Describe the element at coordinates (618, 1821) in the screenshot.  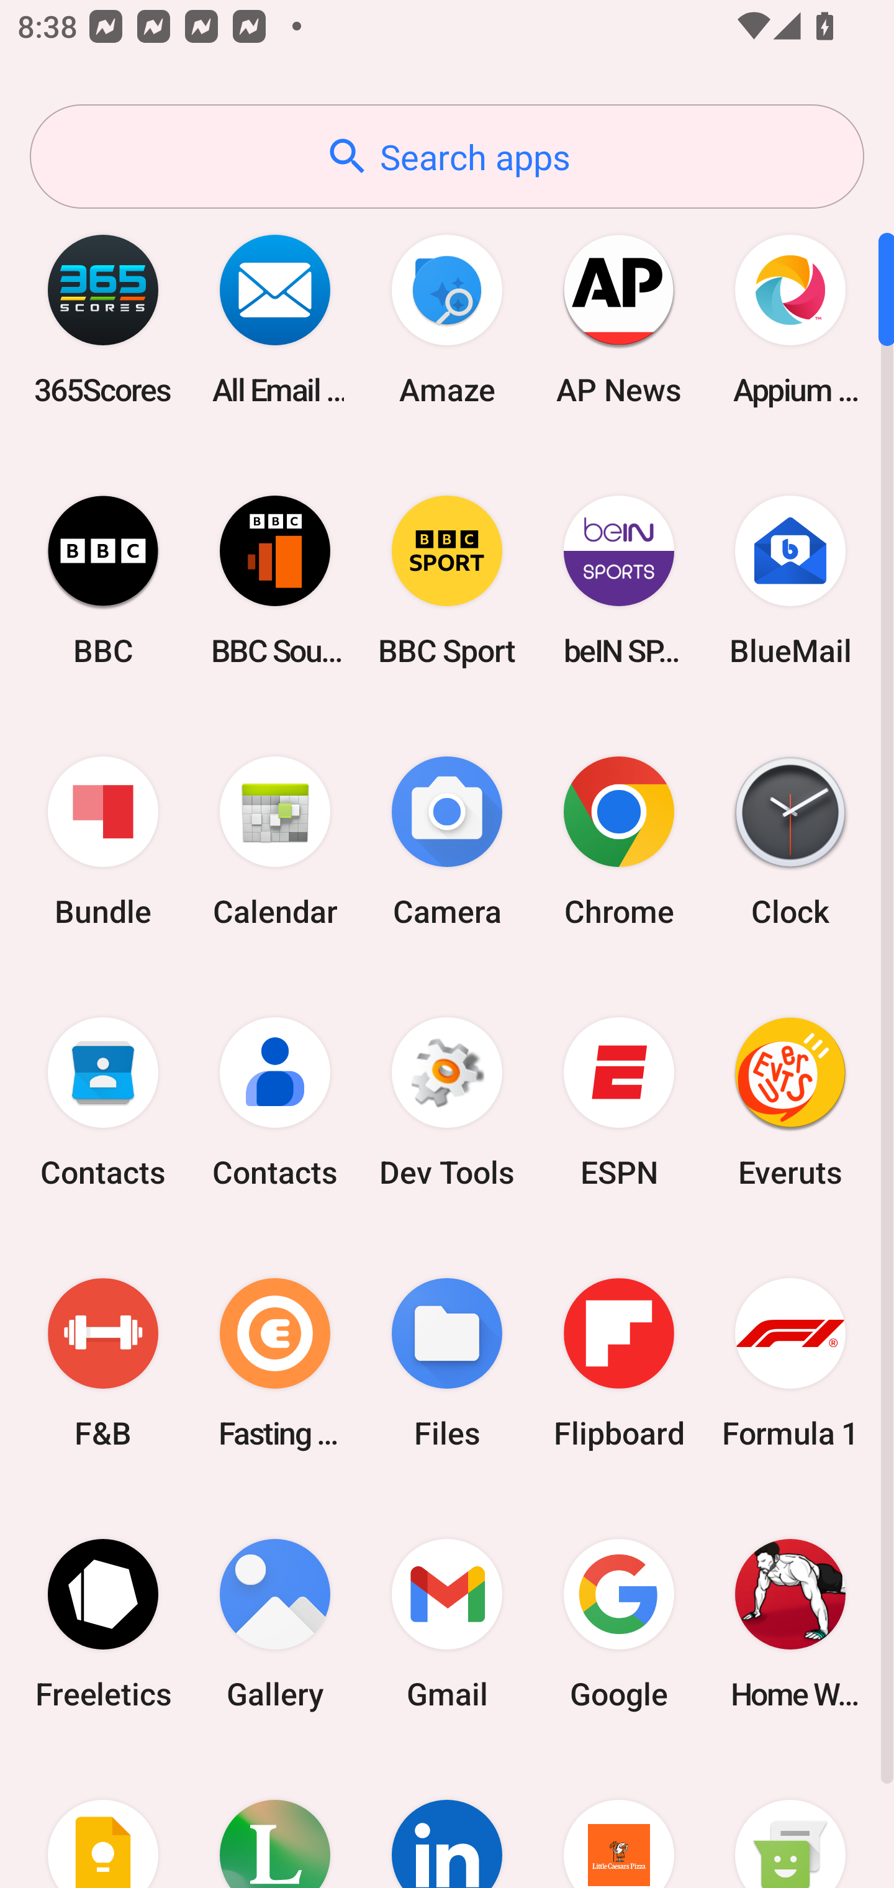
I see `Little Caesars Pizza` at that location.